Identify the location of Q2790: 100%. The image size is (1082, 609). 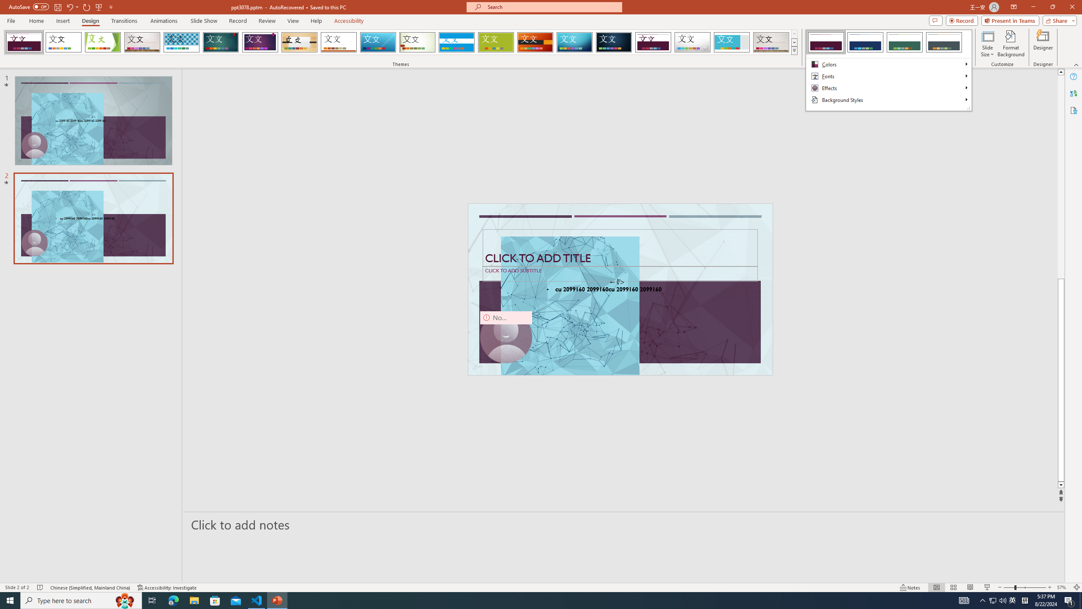
(1003, 601).